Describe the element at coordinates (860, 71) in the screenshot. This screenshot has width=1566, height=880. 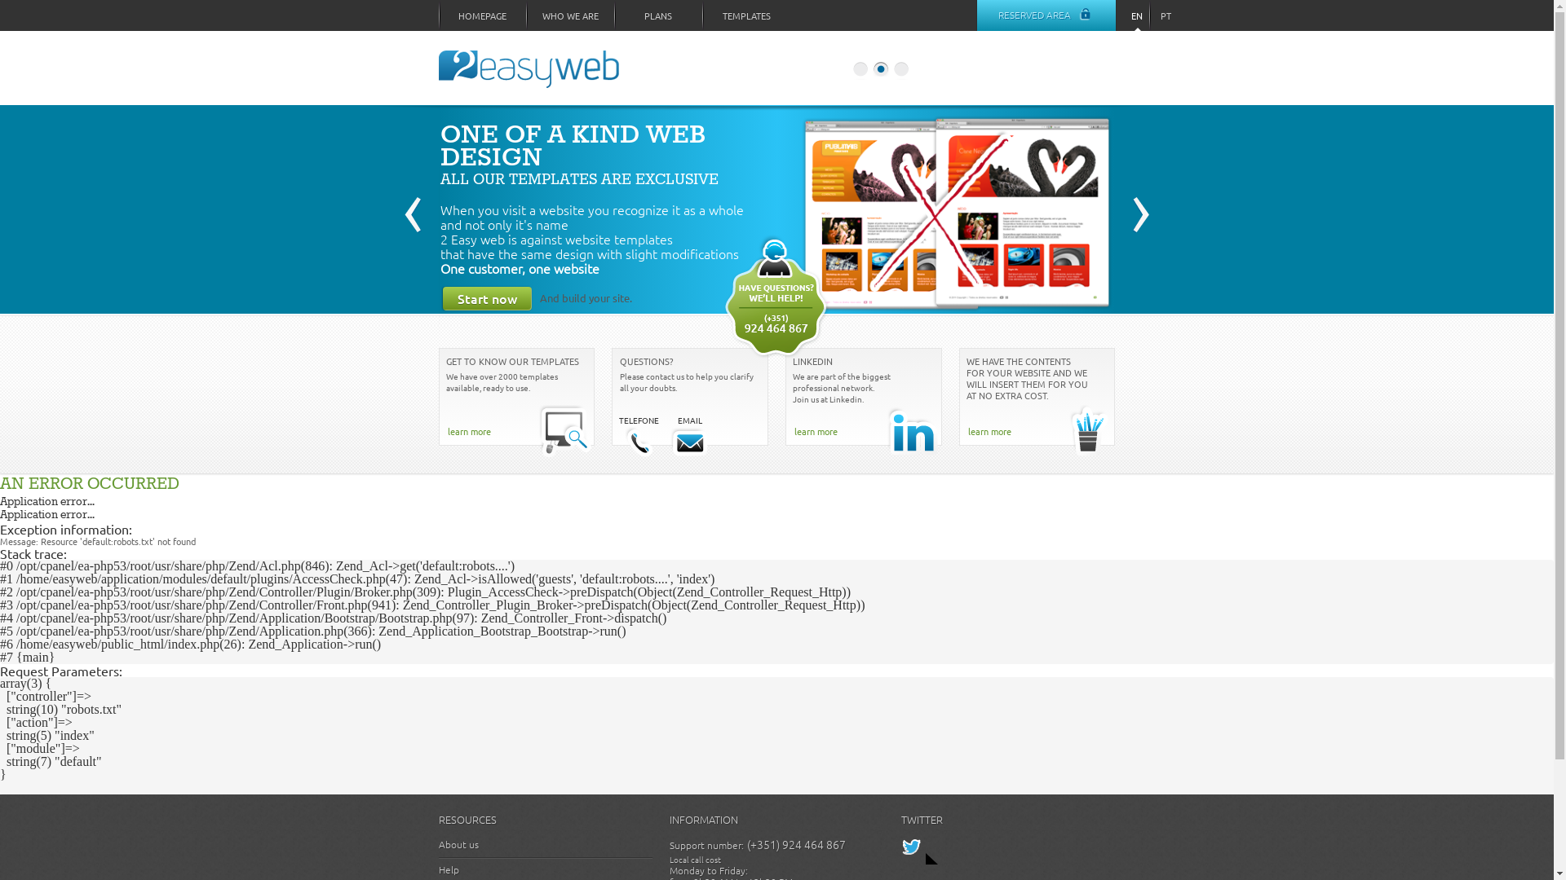
I see `1` at that location.